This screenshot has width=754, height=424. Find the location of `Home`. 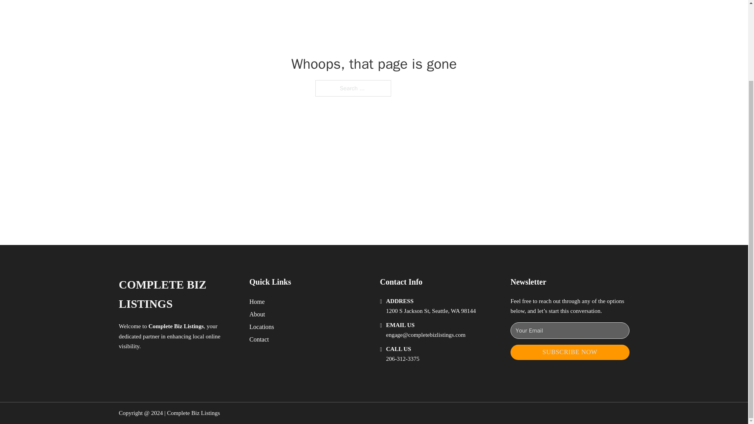

Home is located at coordinates (257, 302).